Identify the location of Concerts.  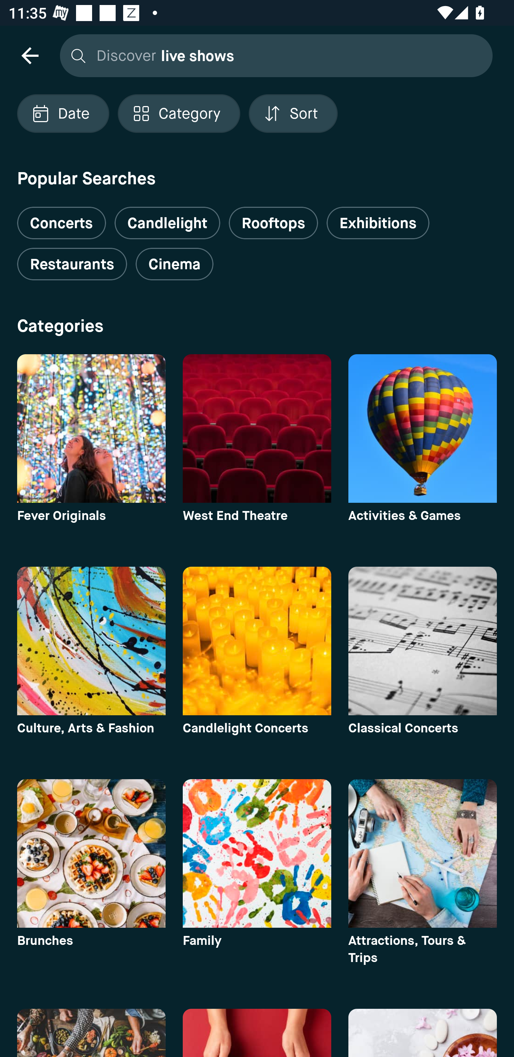
(61, 218).